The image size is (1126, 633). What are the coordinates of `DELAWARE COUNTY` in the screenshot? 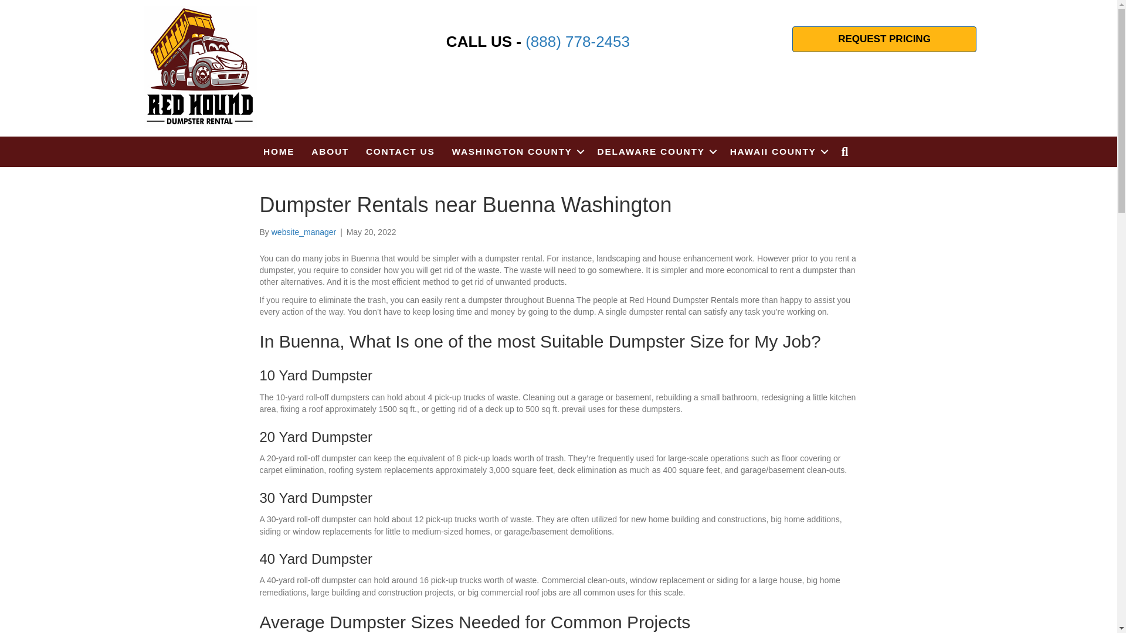 It's located at (655, 152).